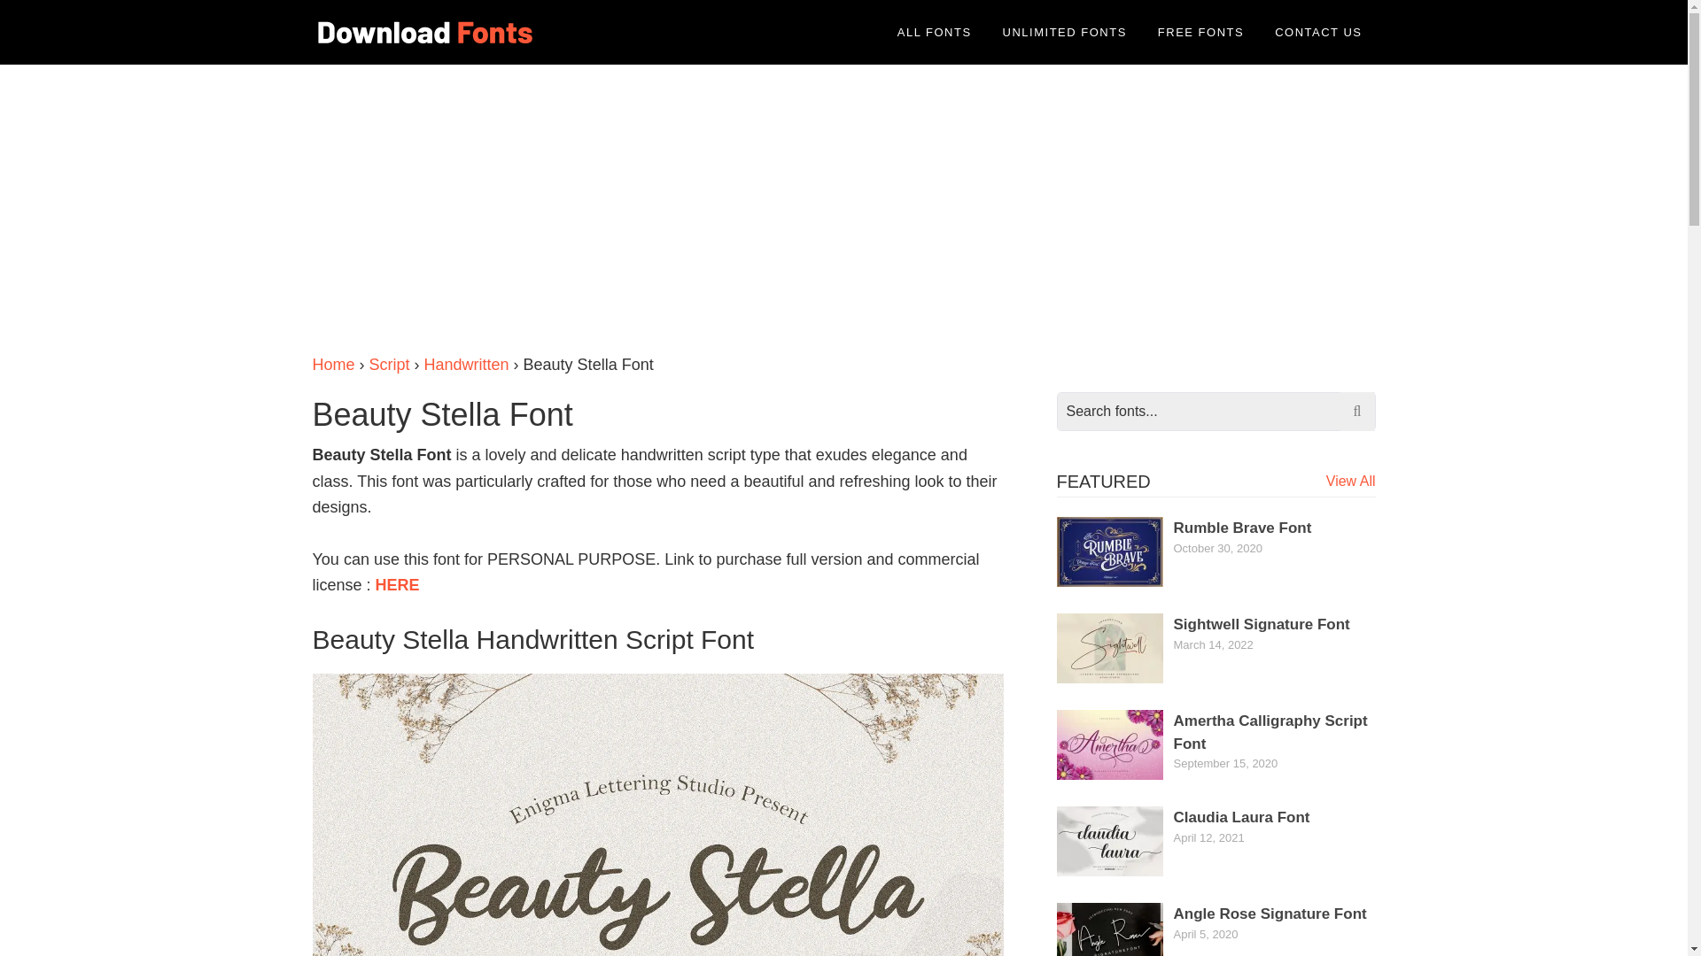 The height and width of the screenshot is (956, 1701). Describe the element at coordinates (398, 584) in the screenshot. I see `HERE` at that location.